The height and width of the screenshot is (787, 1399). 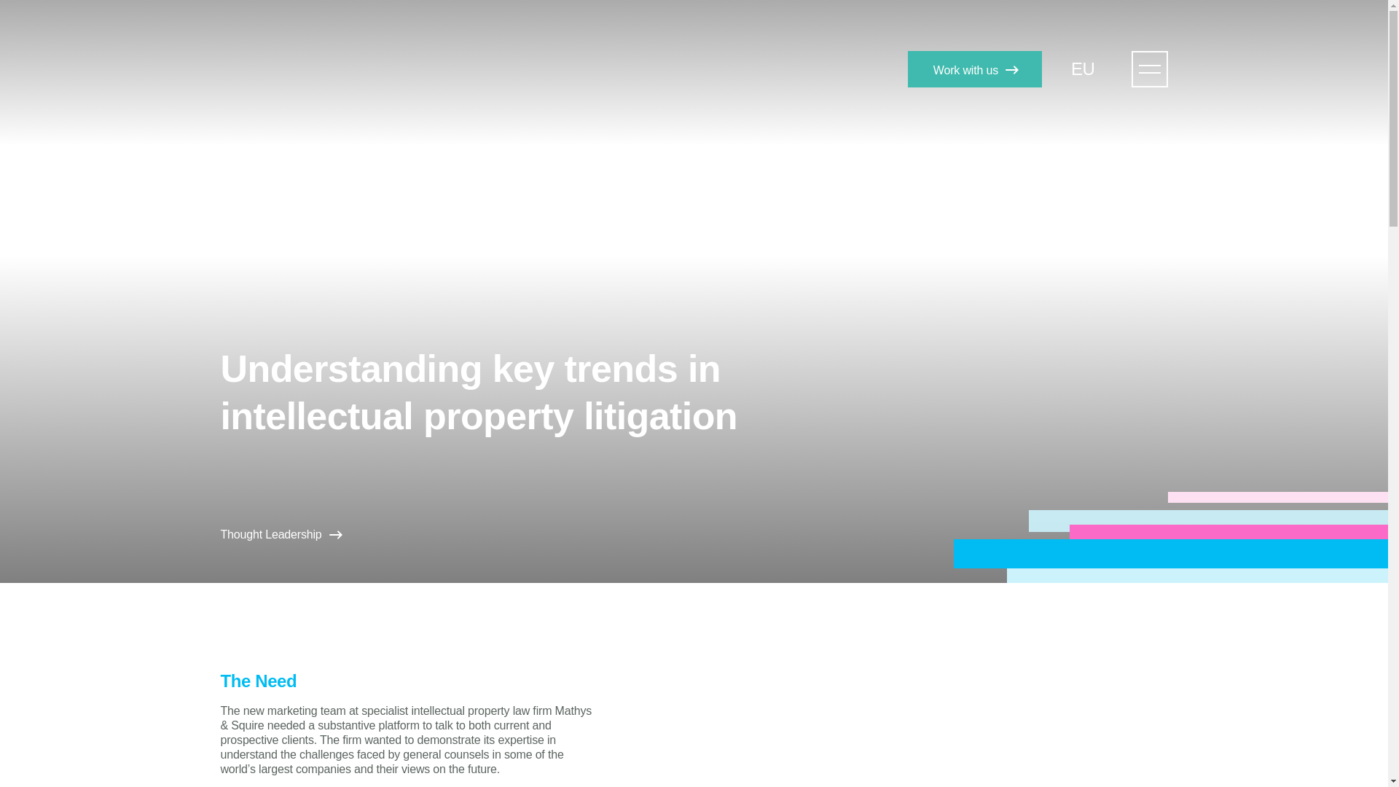 I want to click on Work with us, so click(x=975, y=68).